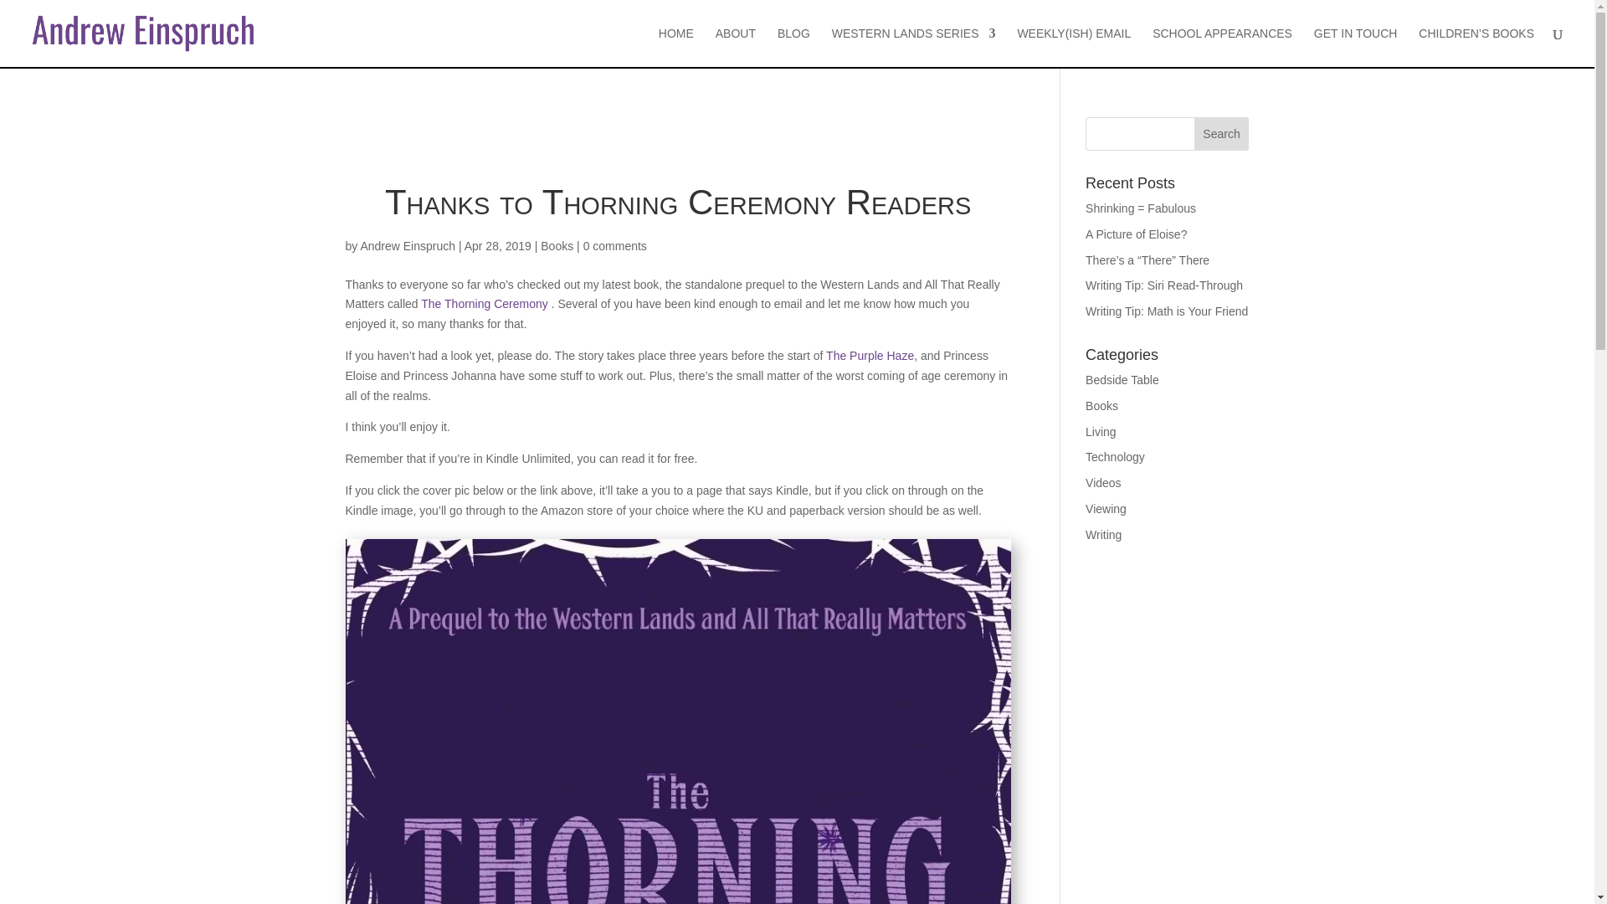 The image size is (1607, 904). I want to click on Search, so click(1222, 134).